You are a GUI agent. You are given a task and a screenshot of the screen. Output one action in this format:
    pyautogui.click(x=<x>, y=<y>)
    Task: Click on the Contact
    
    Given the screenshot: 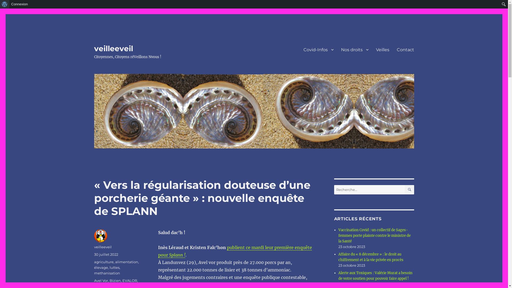 What is the action you would take?
    pyautogui.click(x=405, y=50)
    